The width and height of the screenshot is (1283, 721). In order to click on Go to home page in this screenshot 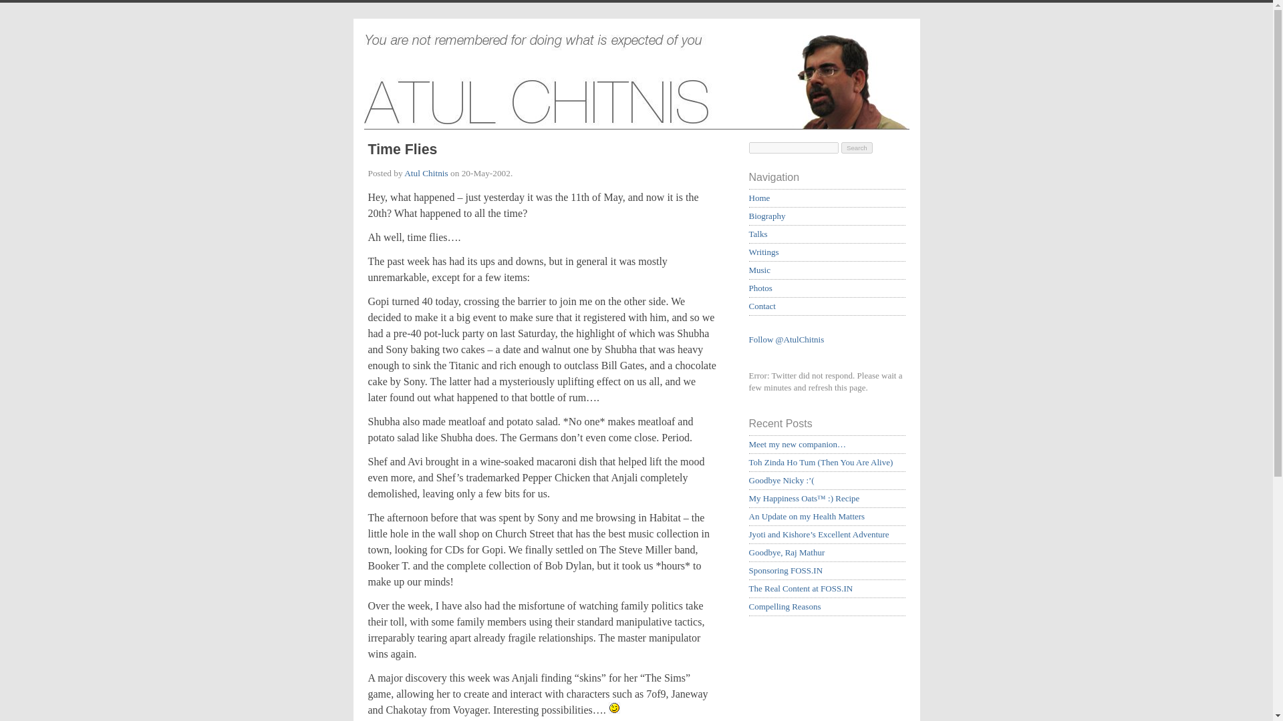, I will do `click(635, 85)`.